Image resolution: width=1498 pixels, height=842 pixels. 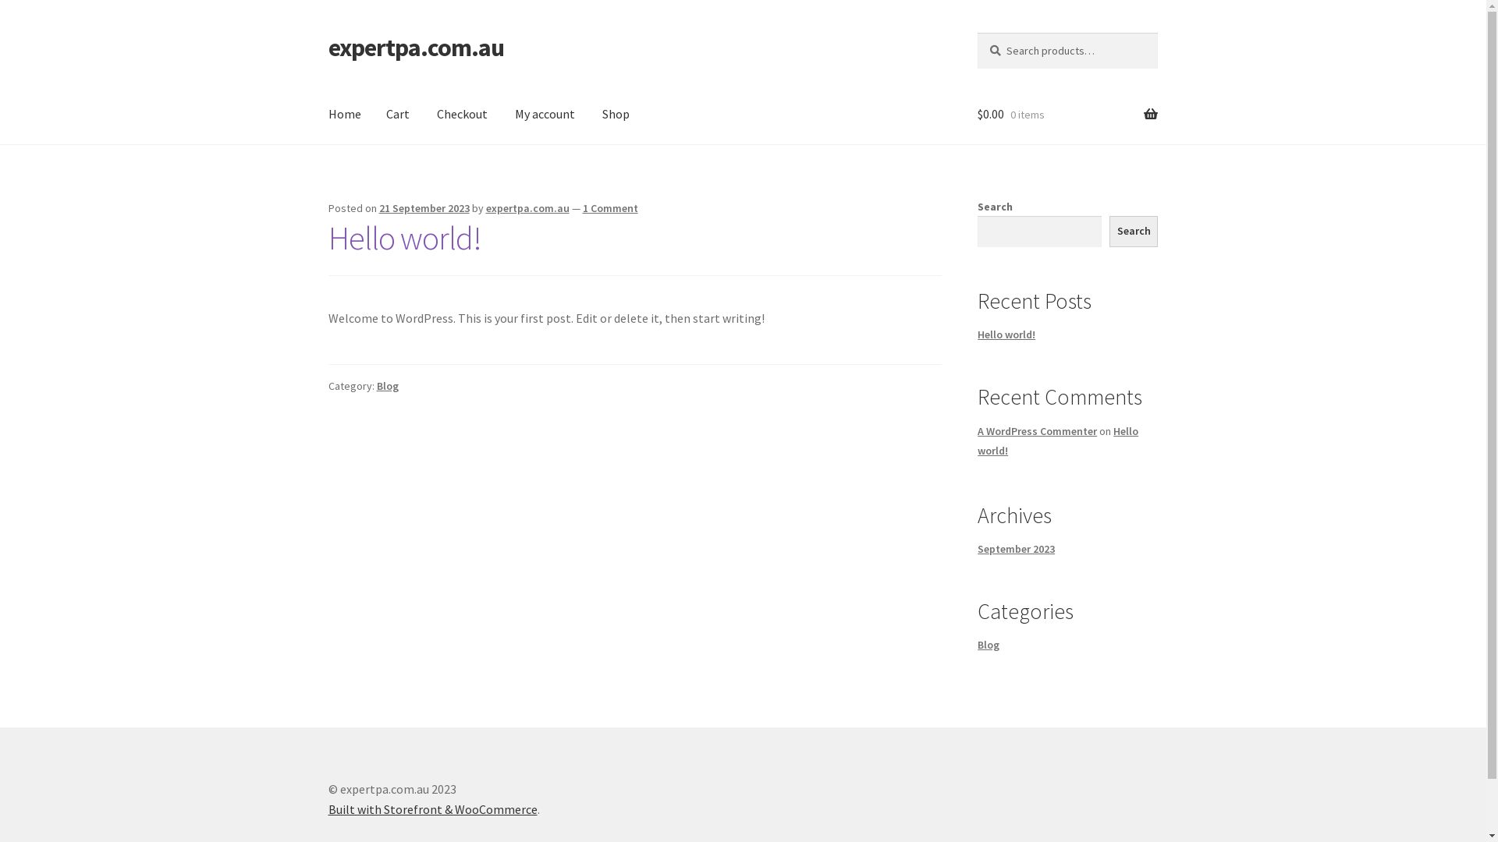 What do you see at coordinates (545, 115) in the screenshot?
I see `My account` at bounding box center [545, 115].